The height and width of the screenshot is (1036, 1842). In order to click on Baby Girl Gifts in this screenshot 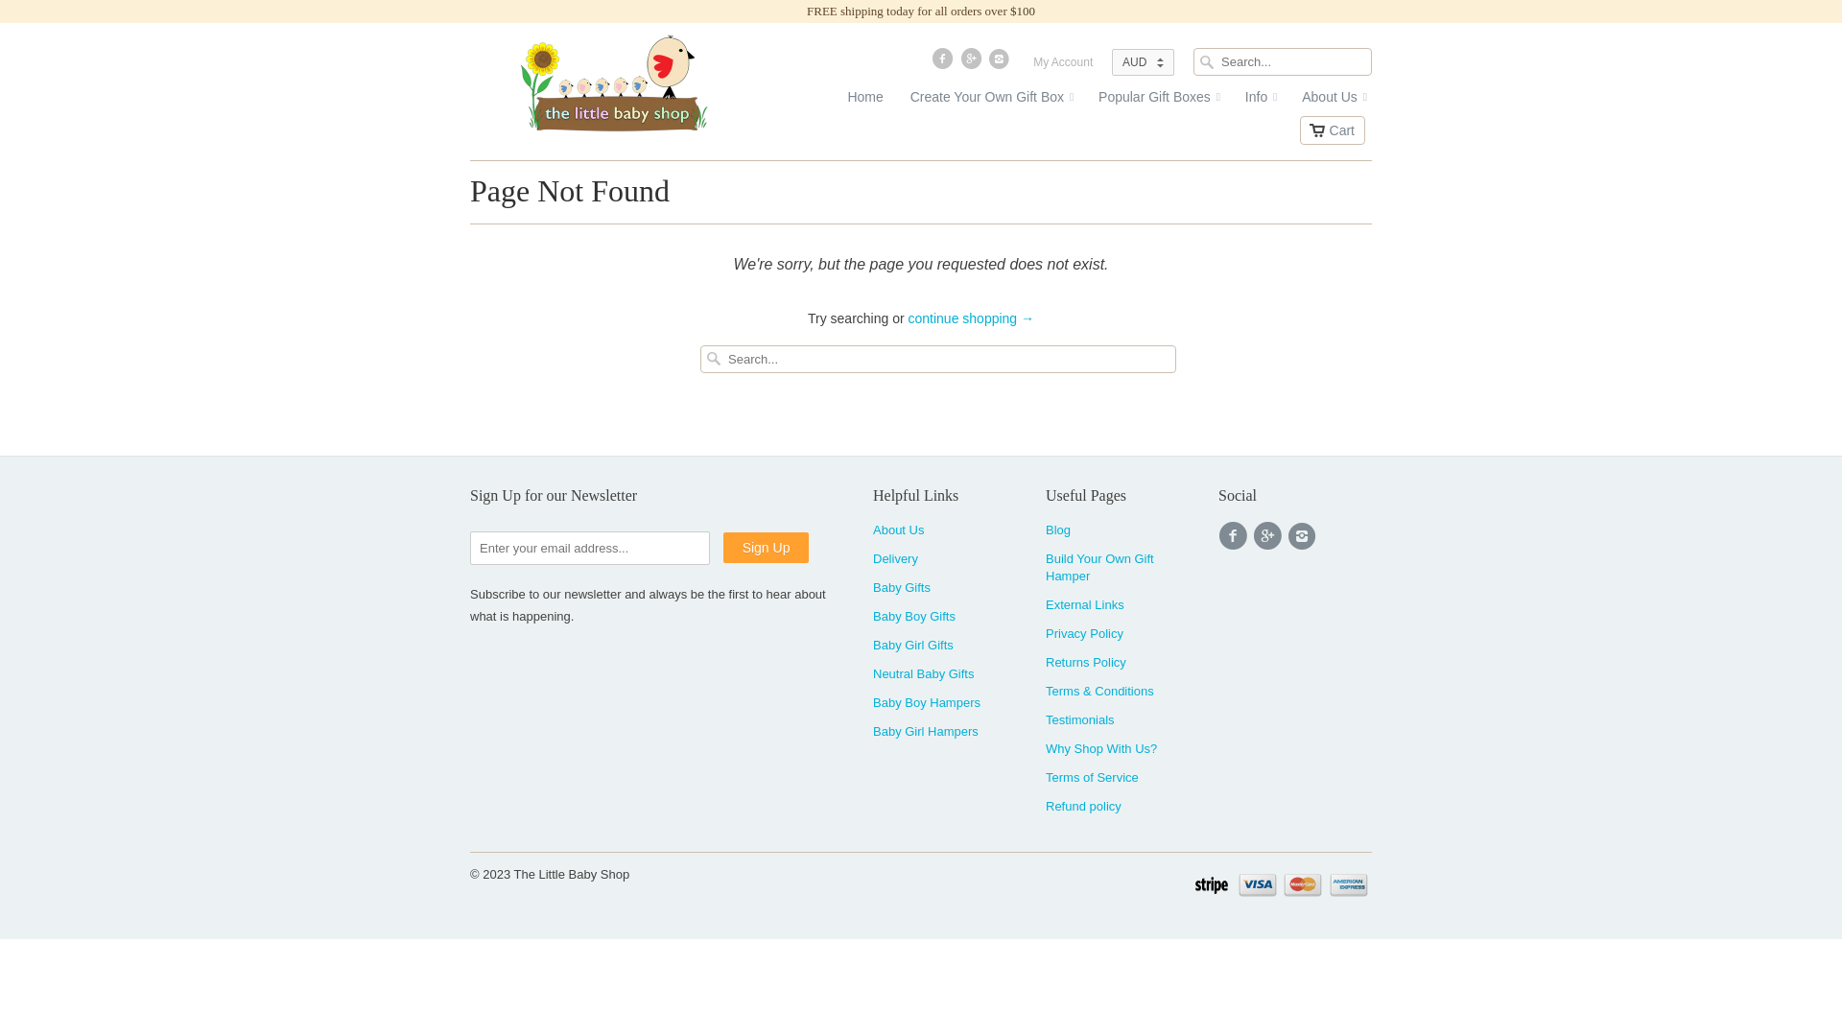, I will do `click(913, 645)`.